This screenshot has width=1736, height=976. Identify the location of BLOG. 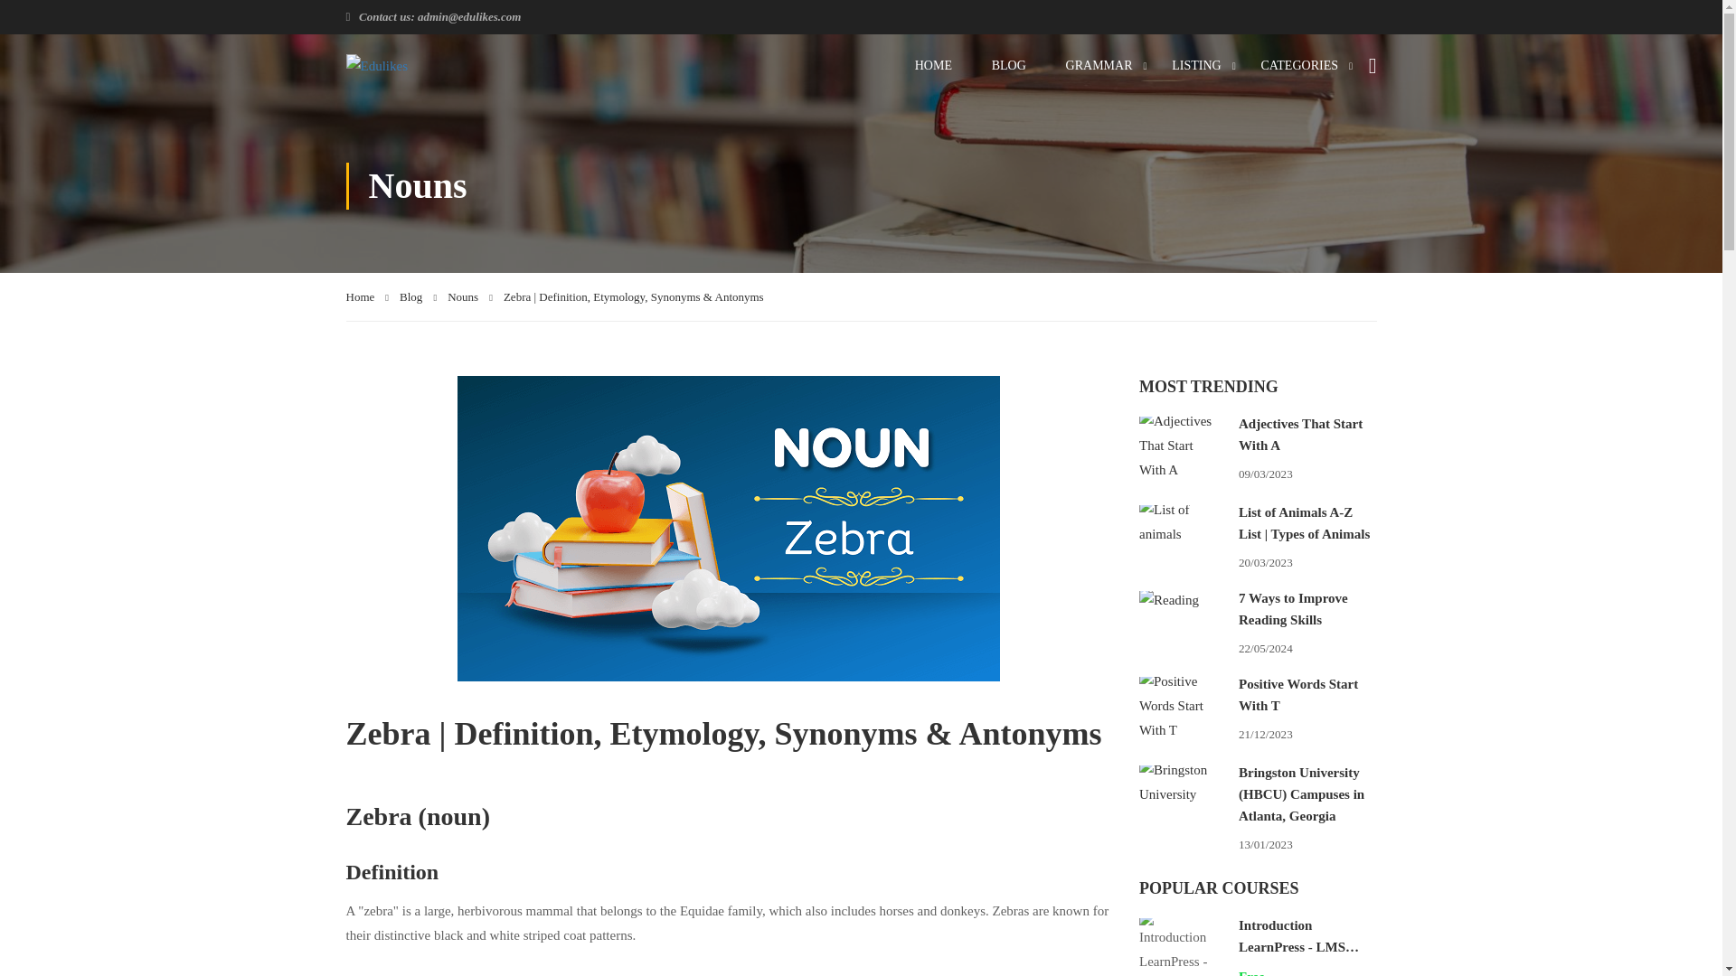
(1009, 65).